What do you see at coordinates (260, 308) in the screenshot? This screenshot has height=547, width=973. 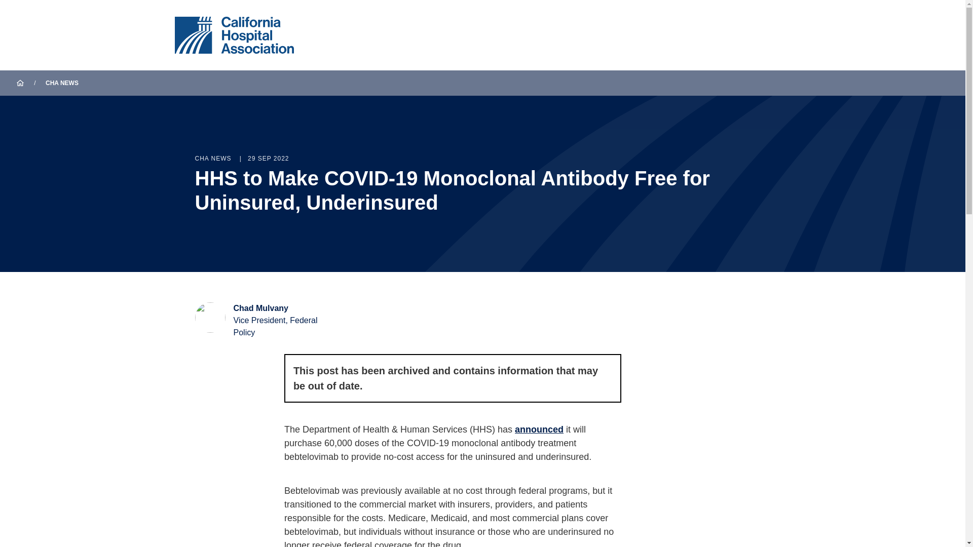 I see `Chad Mulvany` at bounding box center [260, 308].